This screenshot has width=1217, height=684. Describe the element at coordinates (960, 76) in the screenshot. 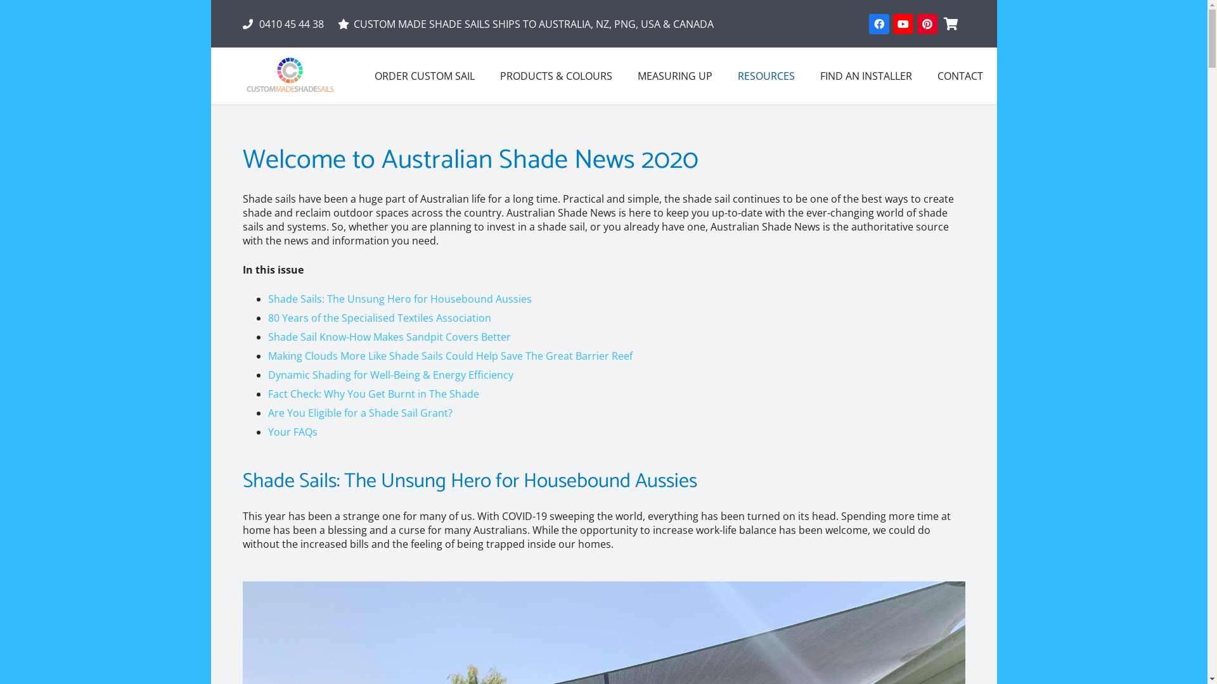

I see `CONTACT` at that location.